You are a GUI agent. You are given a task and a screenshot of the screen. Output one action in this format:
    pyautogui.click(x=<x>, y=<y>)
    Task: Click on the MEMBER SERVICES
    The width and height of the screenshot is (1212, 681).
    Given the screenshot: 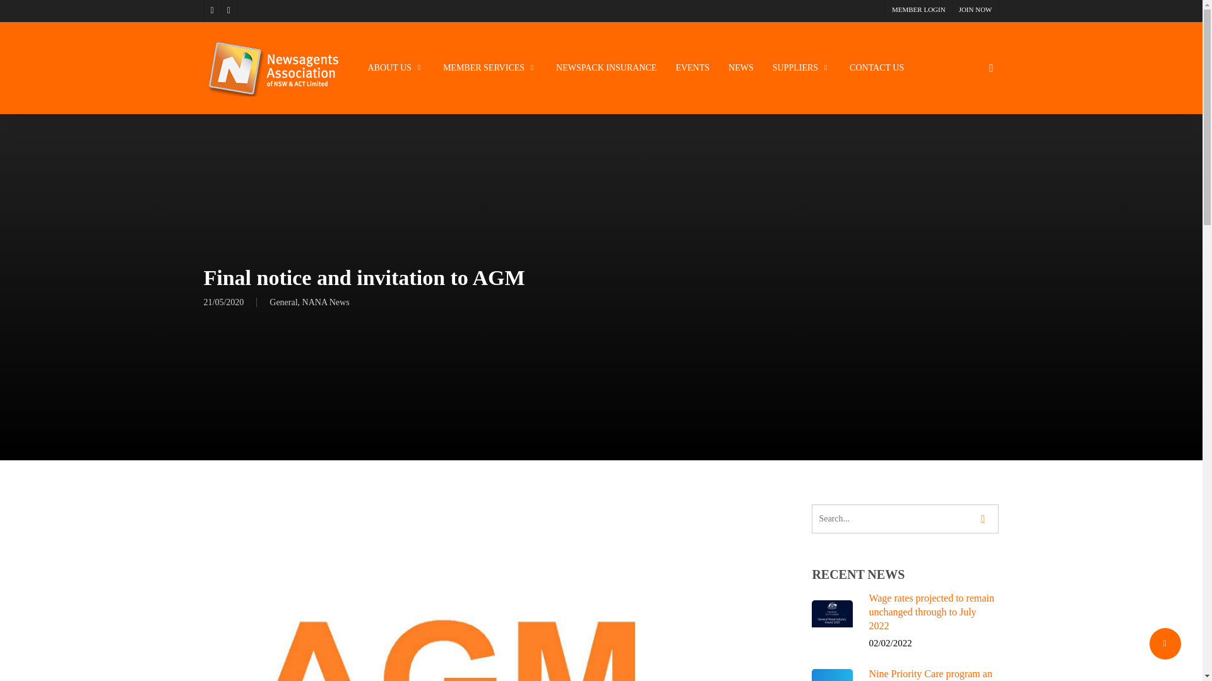 What is the action you would take?
    pyautogui.click(x=490, y=68)
    